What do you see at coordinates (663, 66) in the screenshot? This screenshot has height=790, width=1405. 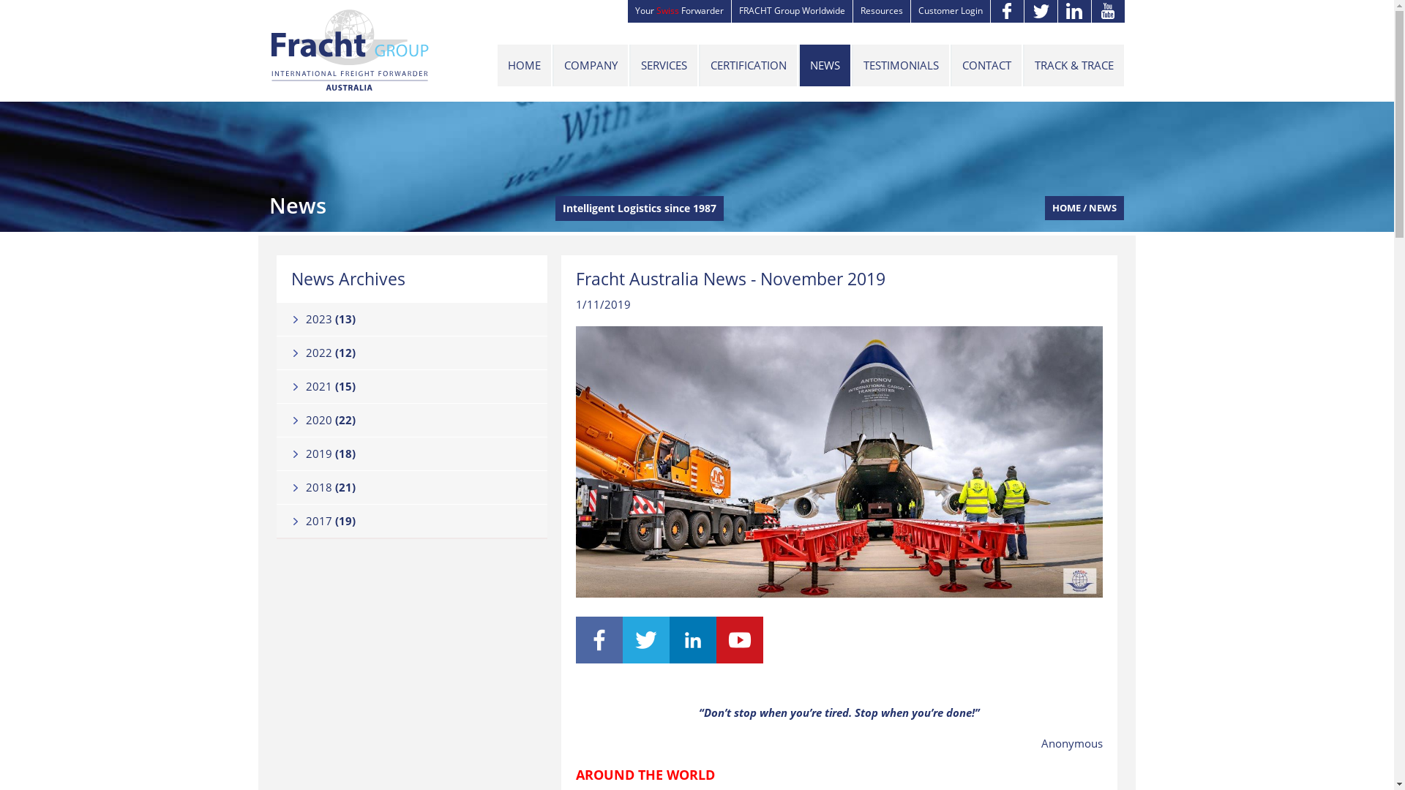 I see `SERVICES` at bounding box center [663, 66].